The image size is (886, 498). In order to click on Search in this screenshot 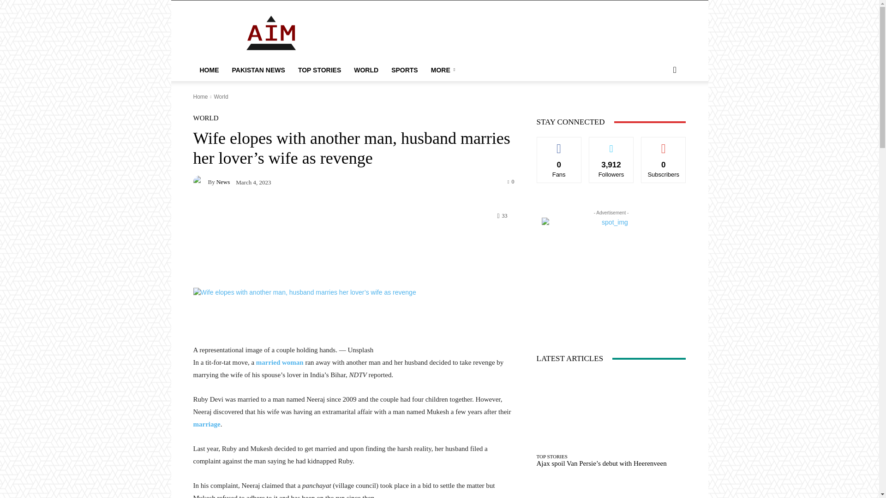, I will do `click(660, 107)`.